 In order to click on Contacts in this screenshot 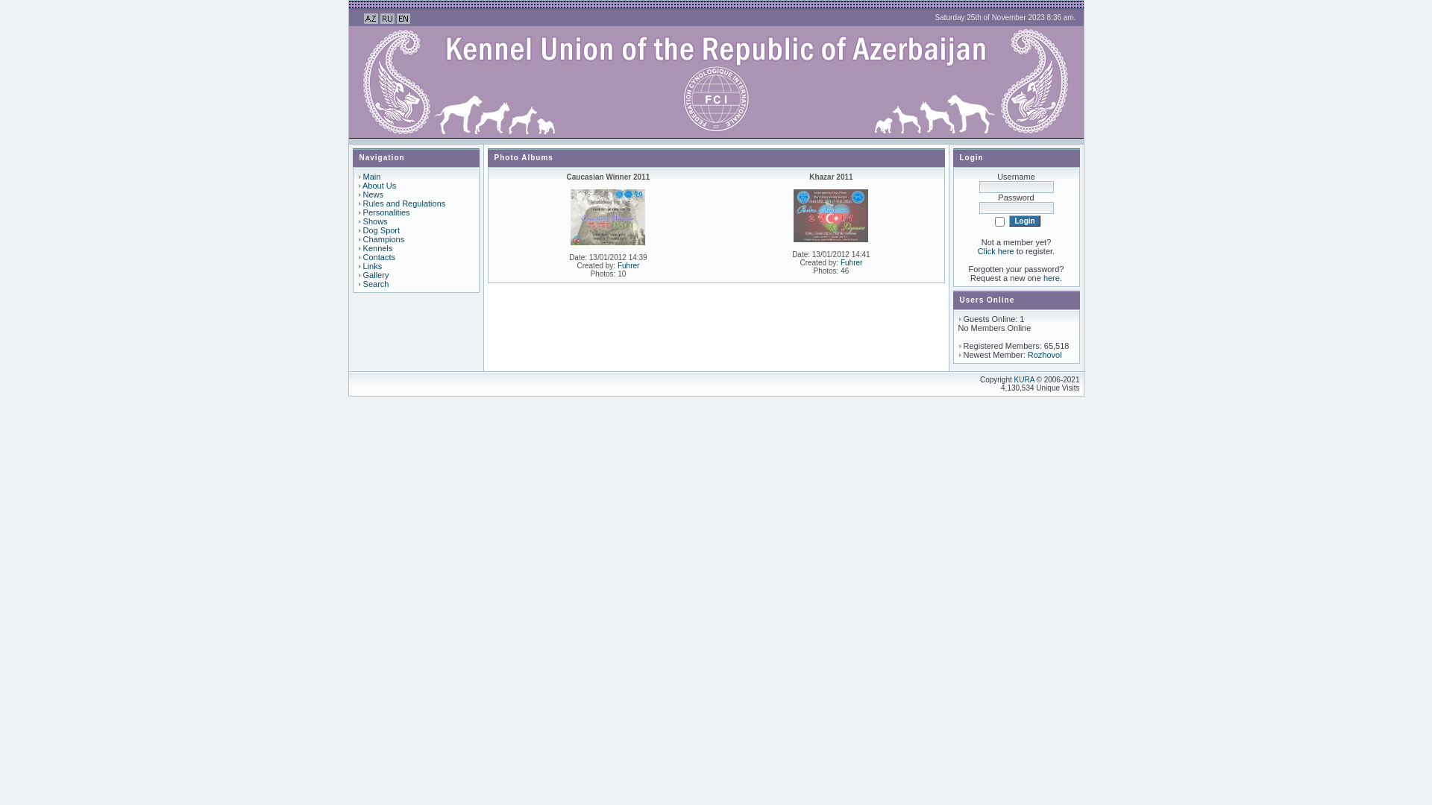, I will do `click(379, 257)`.